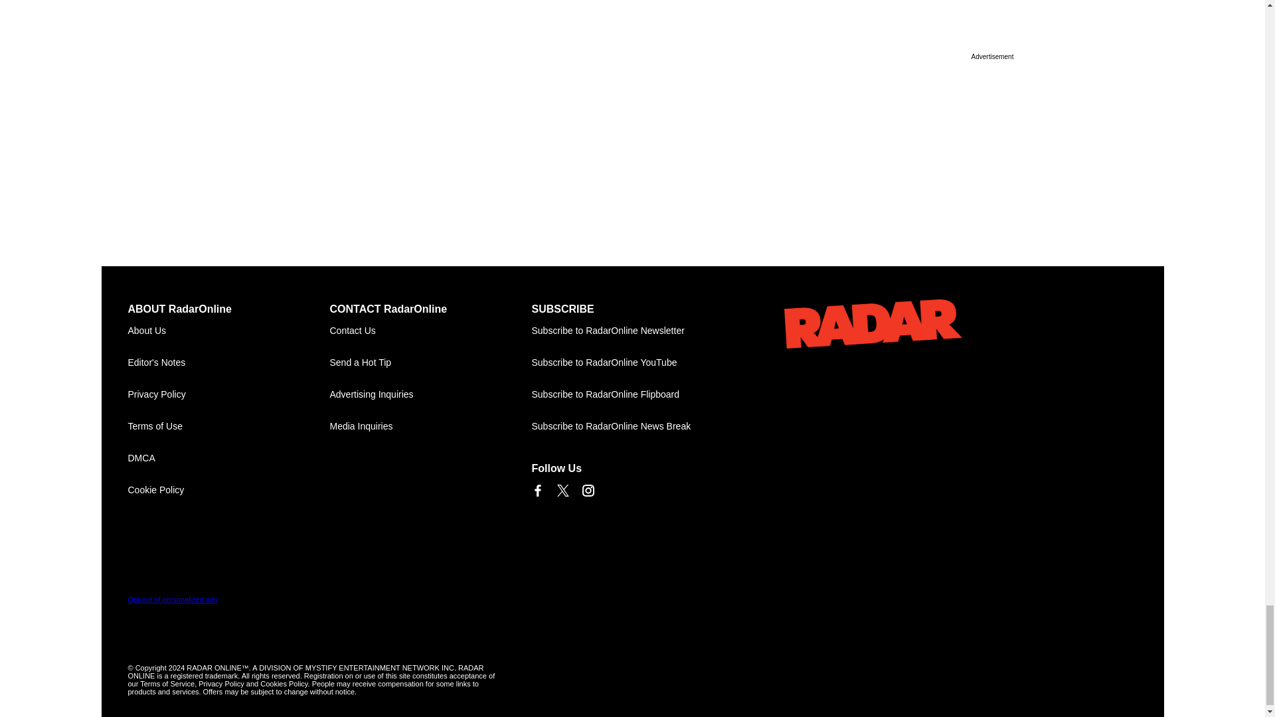 This screenshot has width=1275, height=717. Describe the element at coordinates (537, 491) in the screenshot. I see `Link to Facebook` at that location.